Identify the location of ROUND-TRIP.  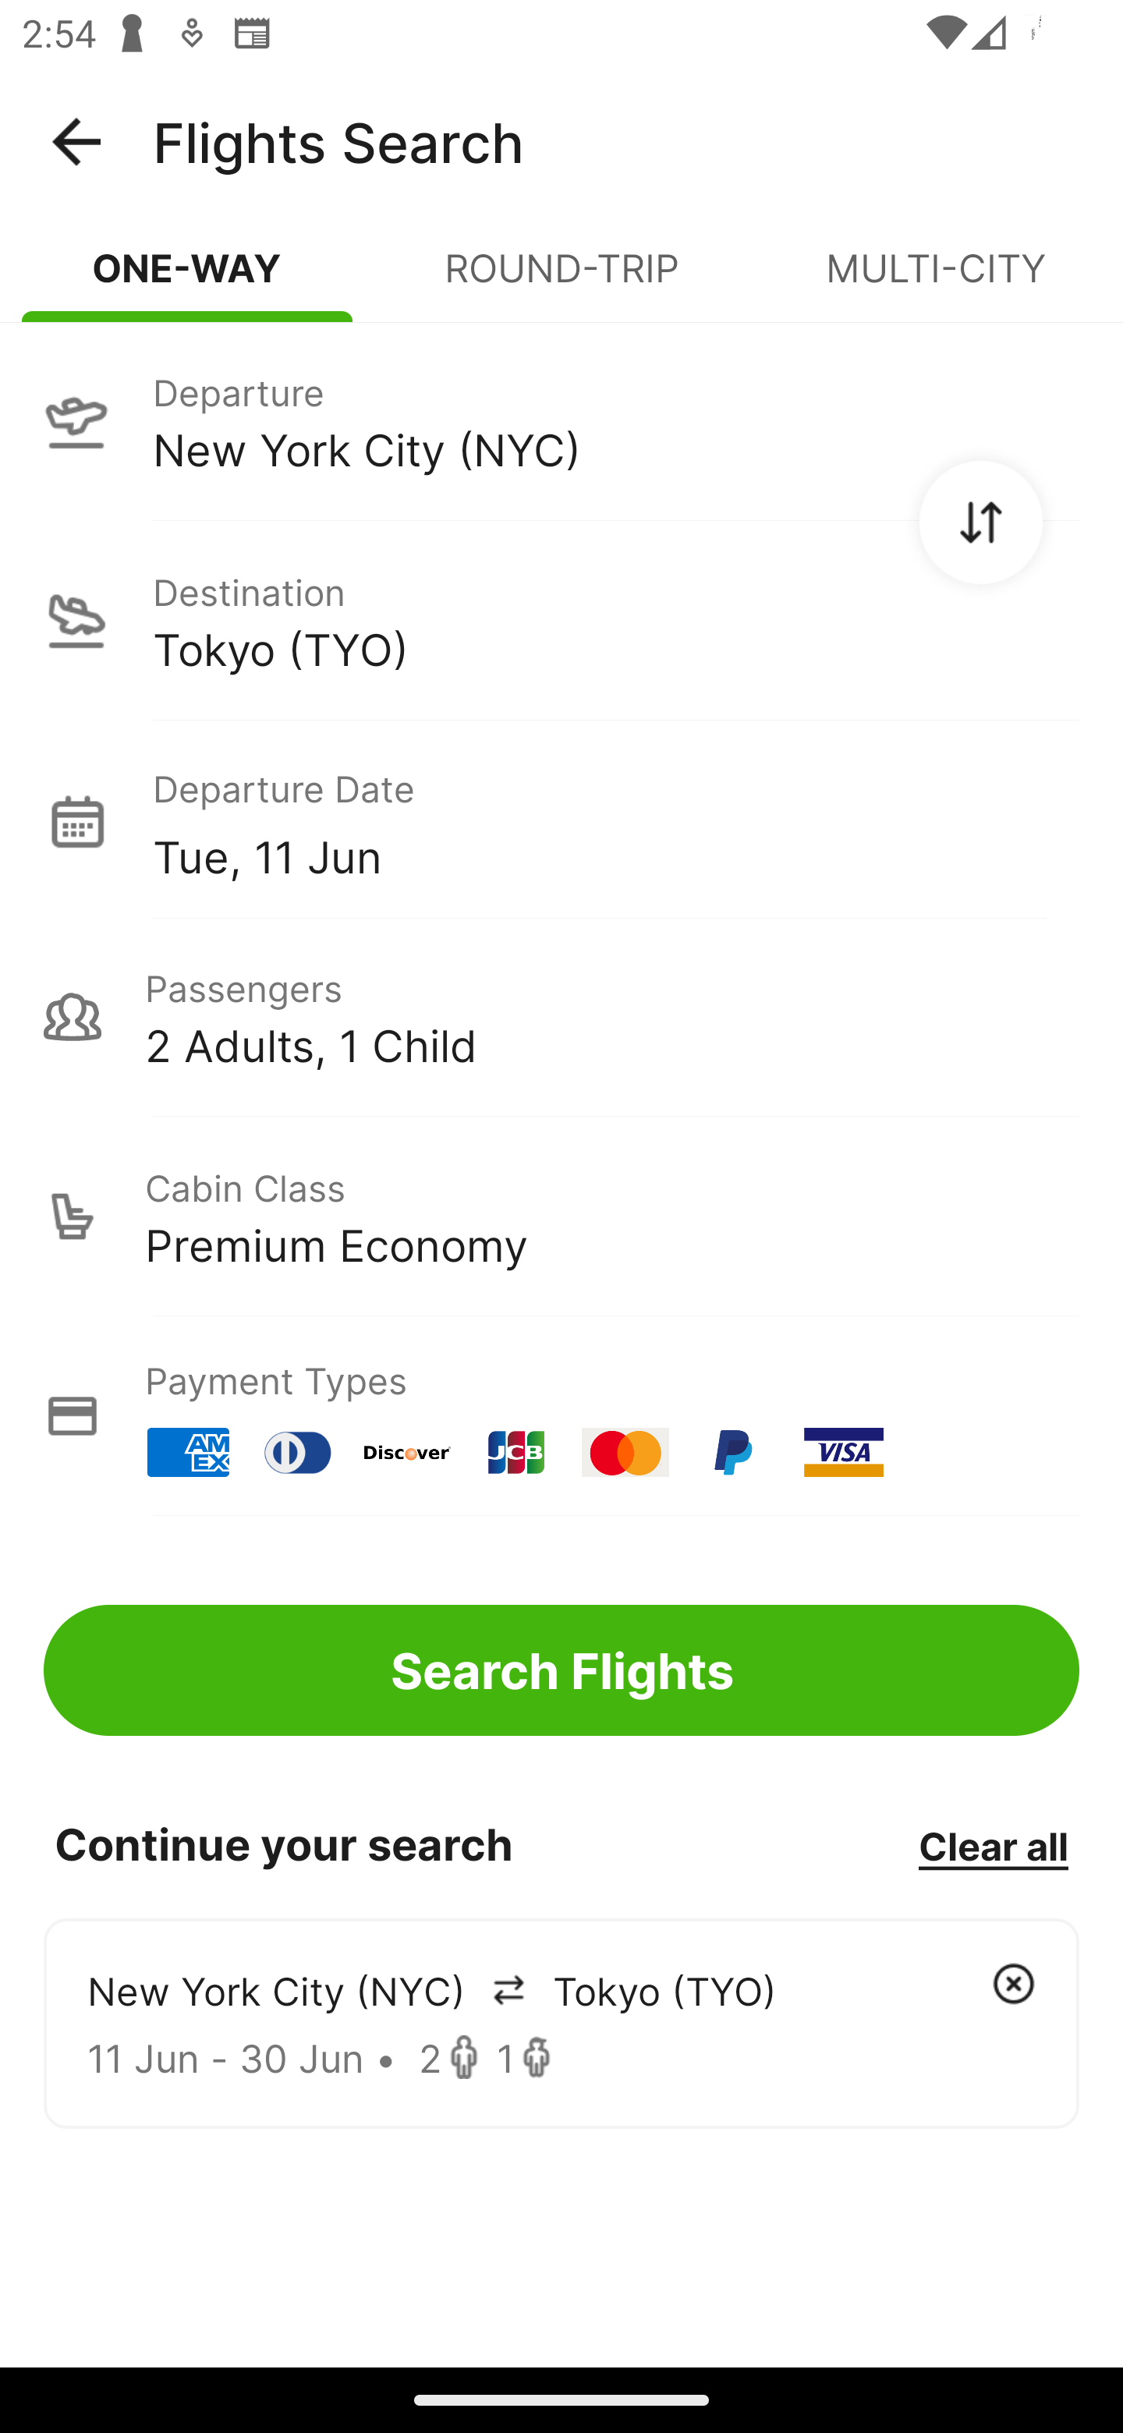
(561, 281).